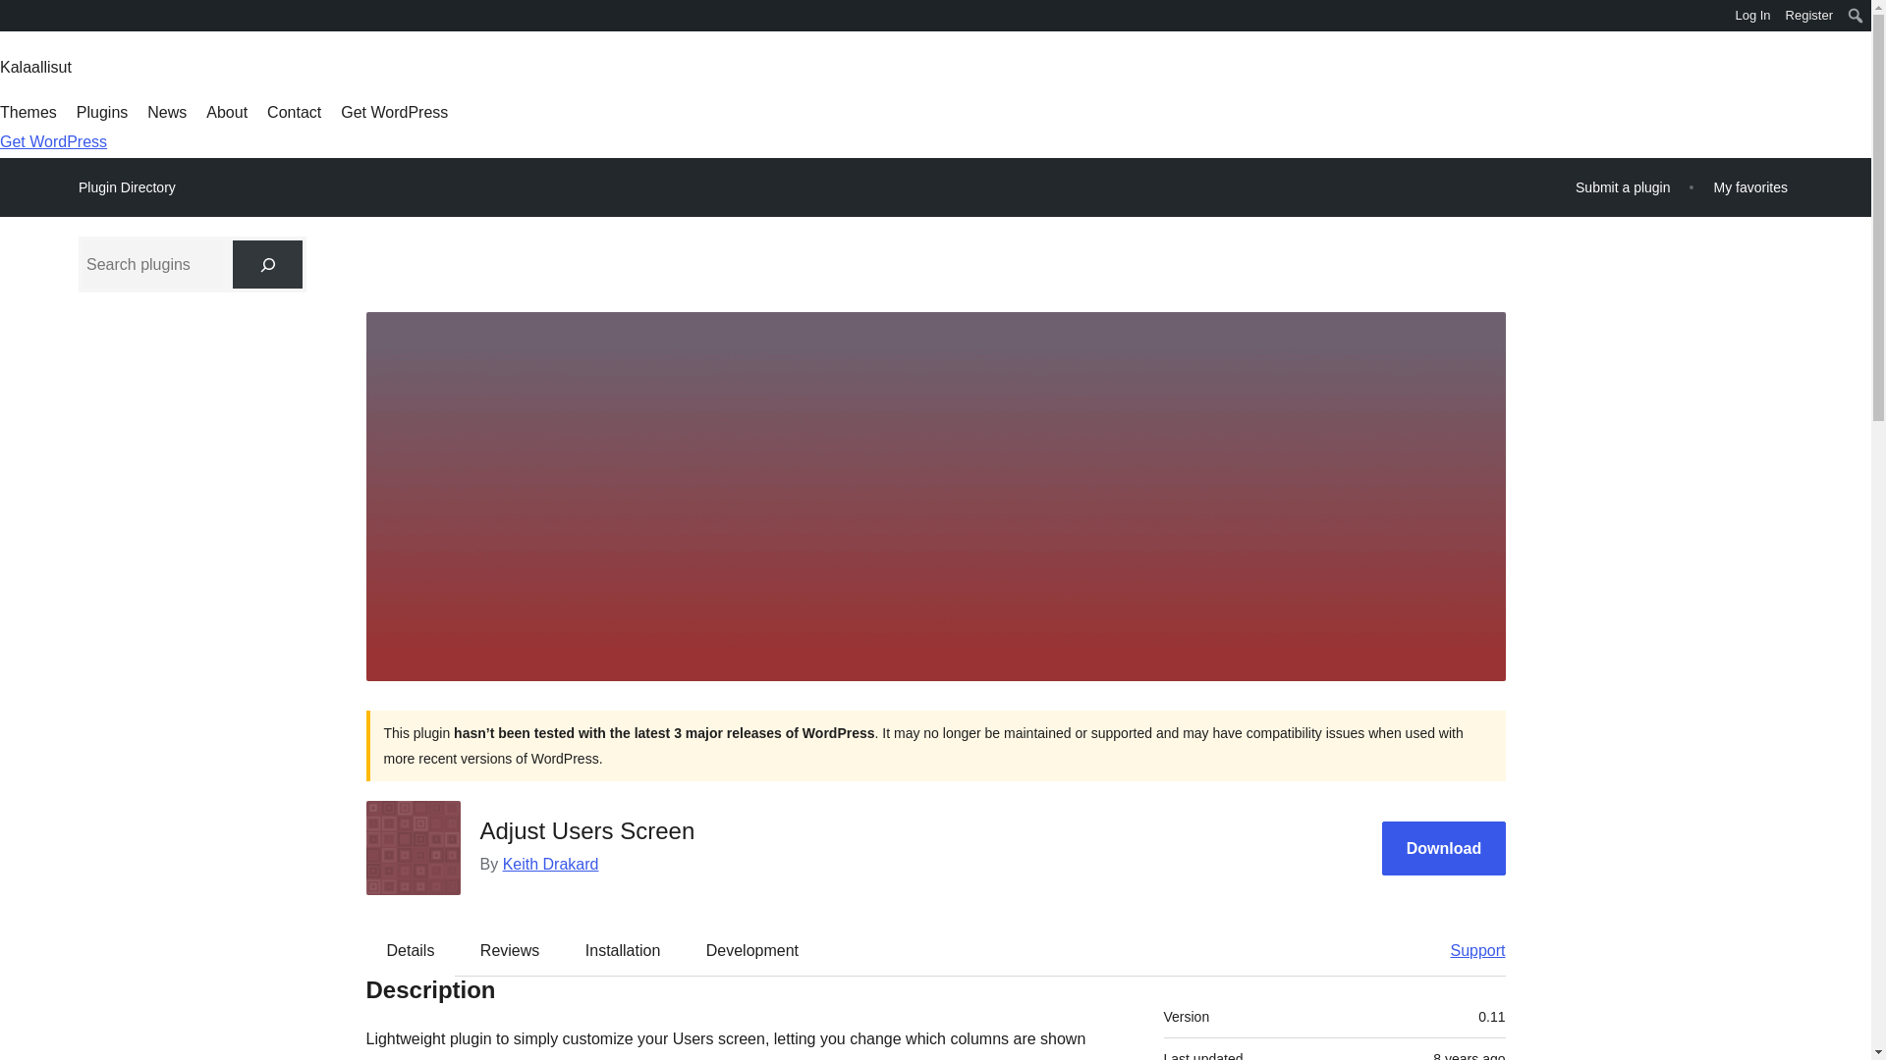  What do you see at coordinates (1809, 16) in the screenshot?
I see `Register` at bounding box center [1809, 16].